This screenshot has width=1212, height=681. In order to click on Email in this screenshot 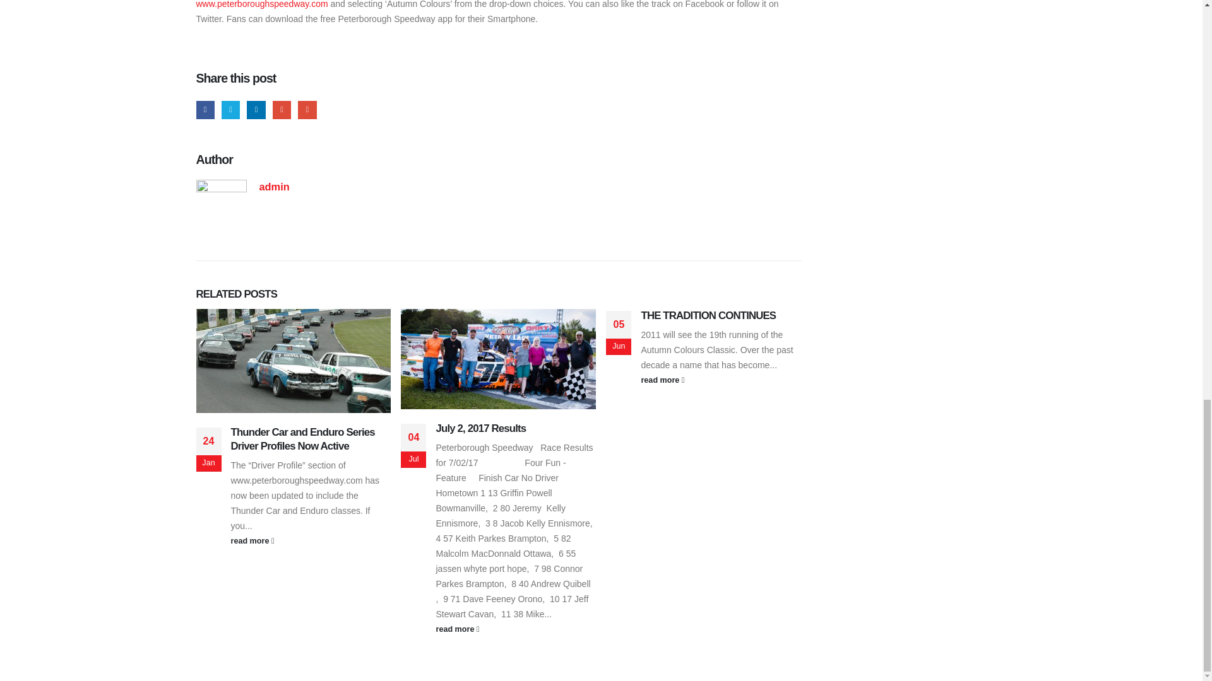, I will do `click(307, 110)`.